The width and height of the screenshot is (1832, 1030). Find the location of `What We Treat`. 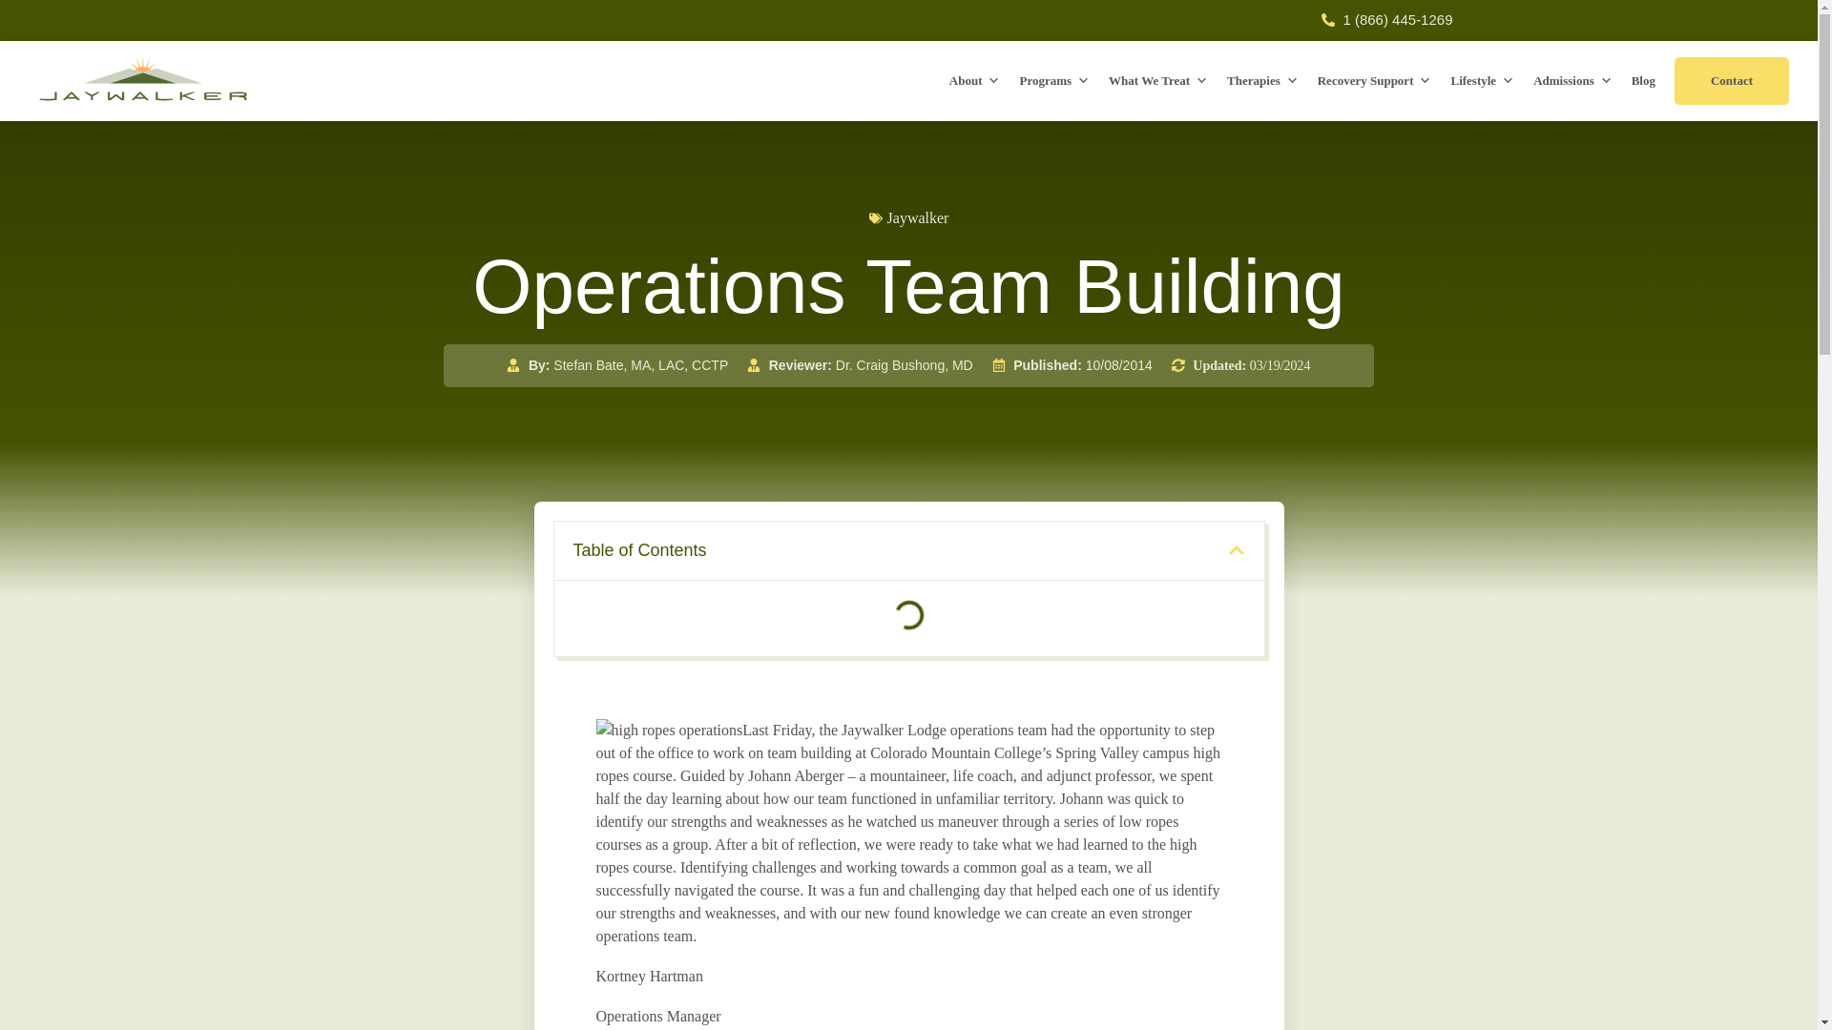

What We Treat is located at coordinates (1158, 81).